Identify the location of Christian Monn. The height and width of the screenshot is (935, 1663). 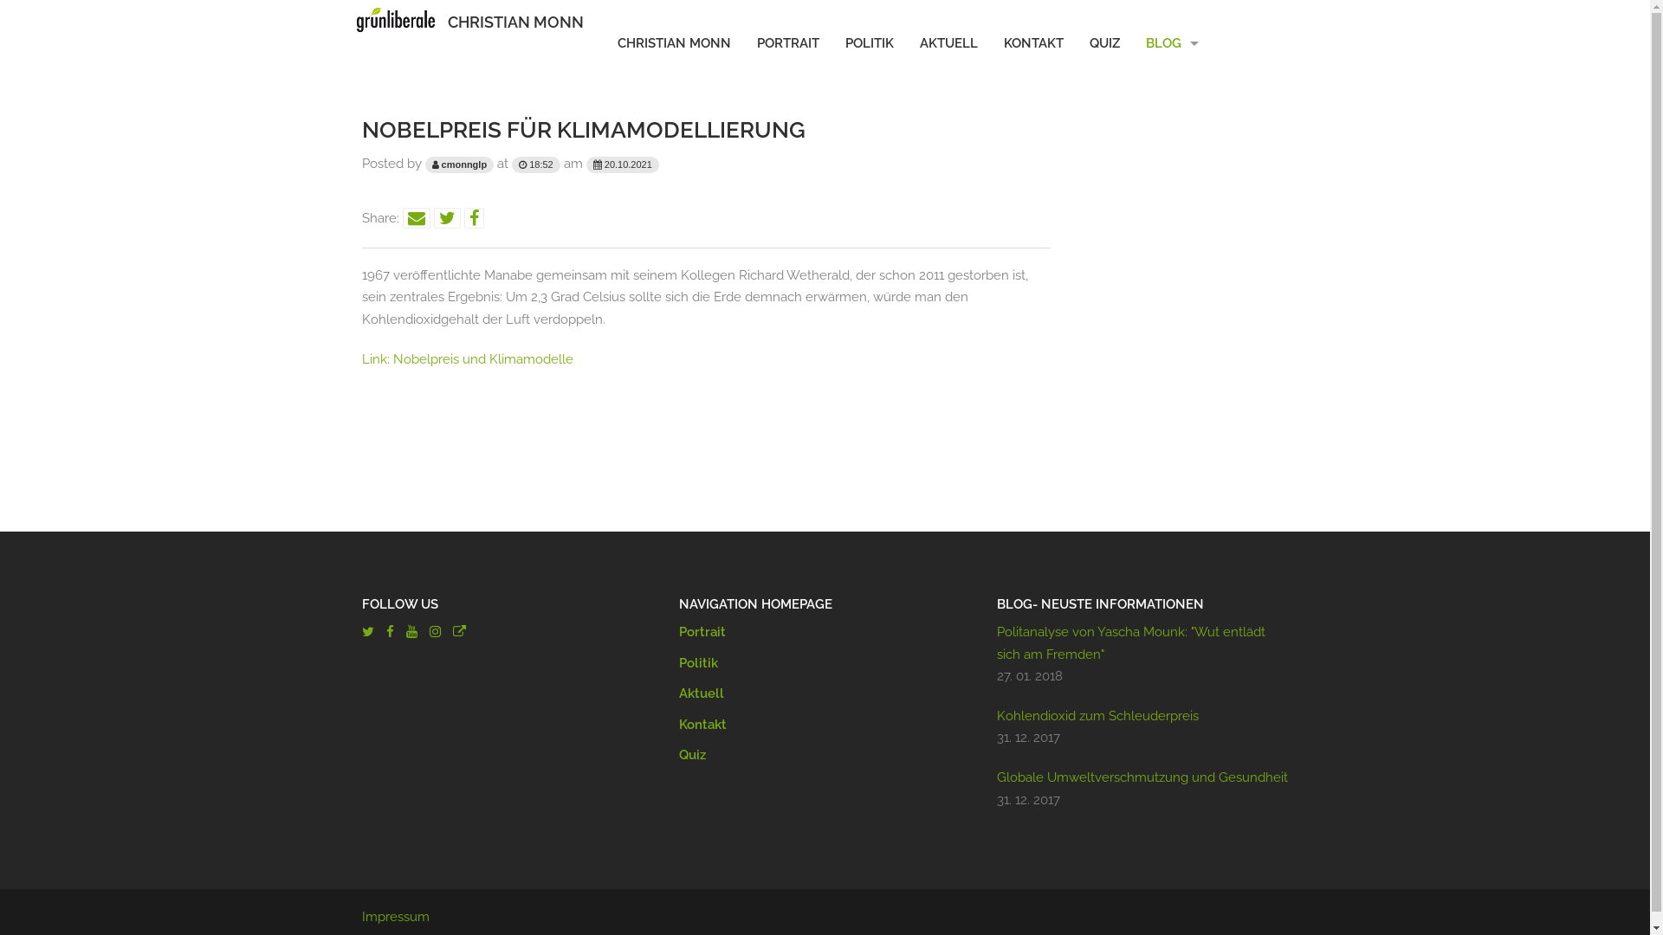
(396, 20).